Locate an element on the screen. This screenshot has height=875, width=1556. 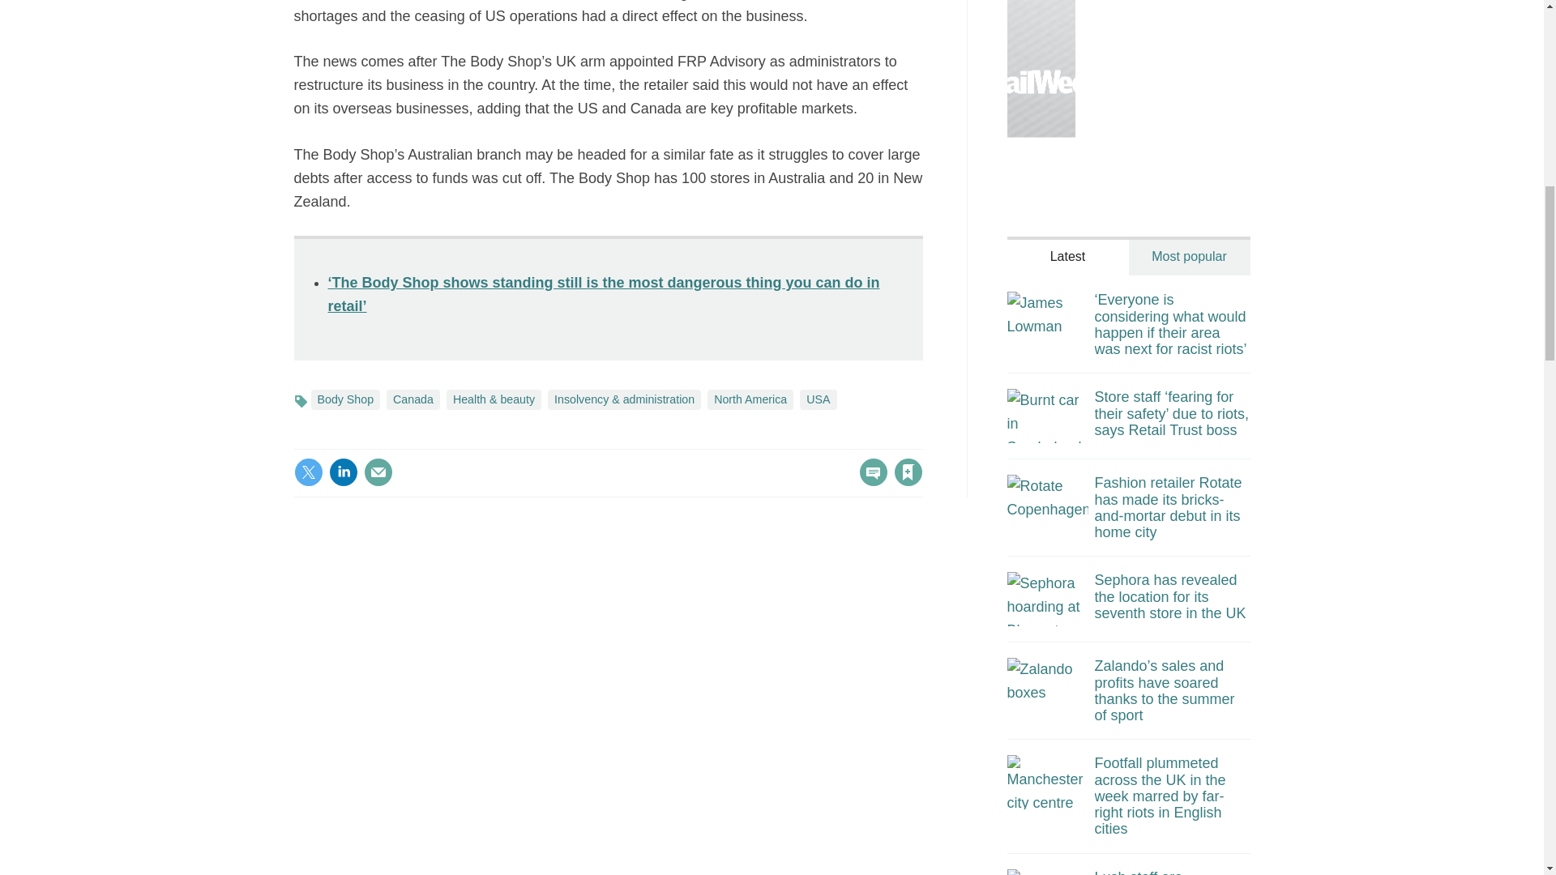
Email this article is located at coordinates (377, 472).